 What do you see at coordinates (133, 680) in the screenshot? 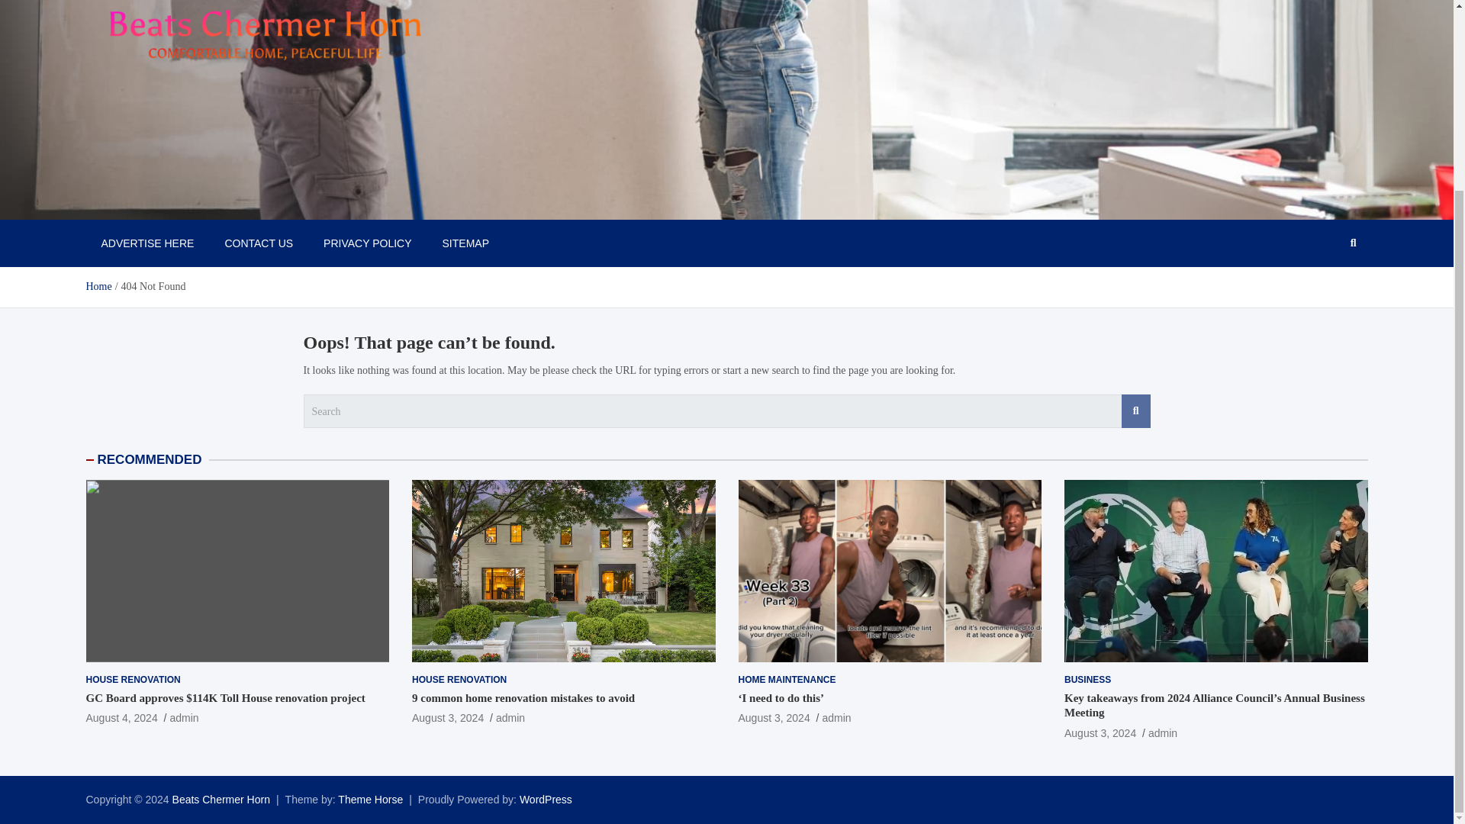
I see `HOUSE RENOVATION` at bounding box center [133, 680].